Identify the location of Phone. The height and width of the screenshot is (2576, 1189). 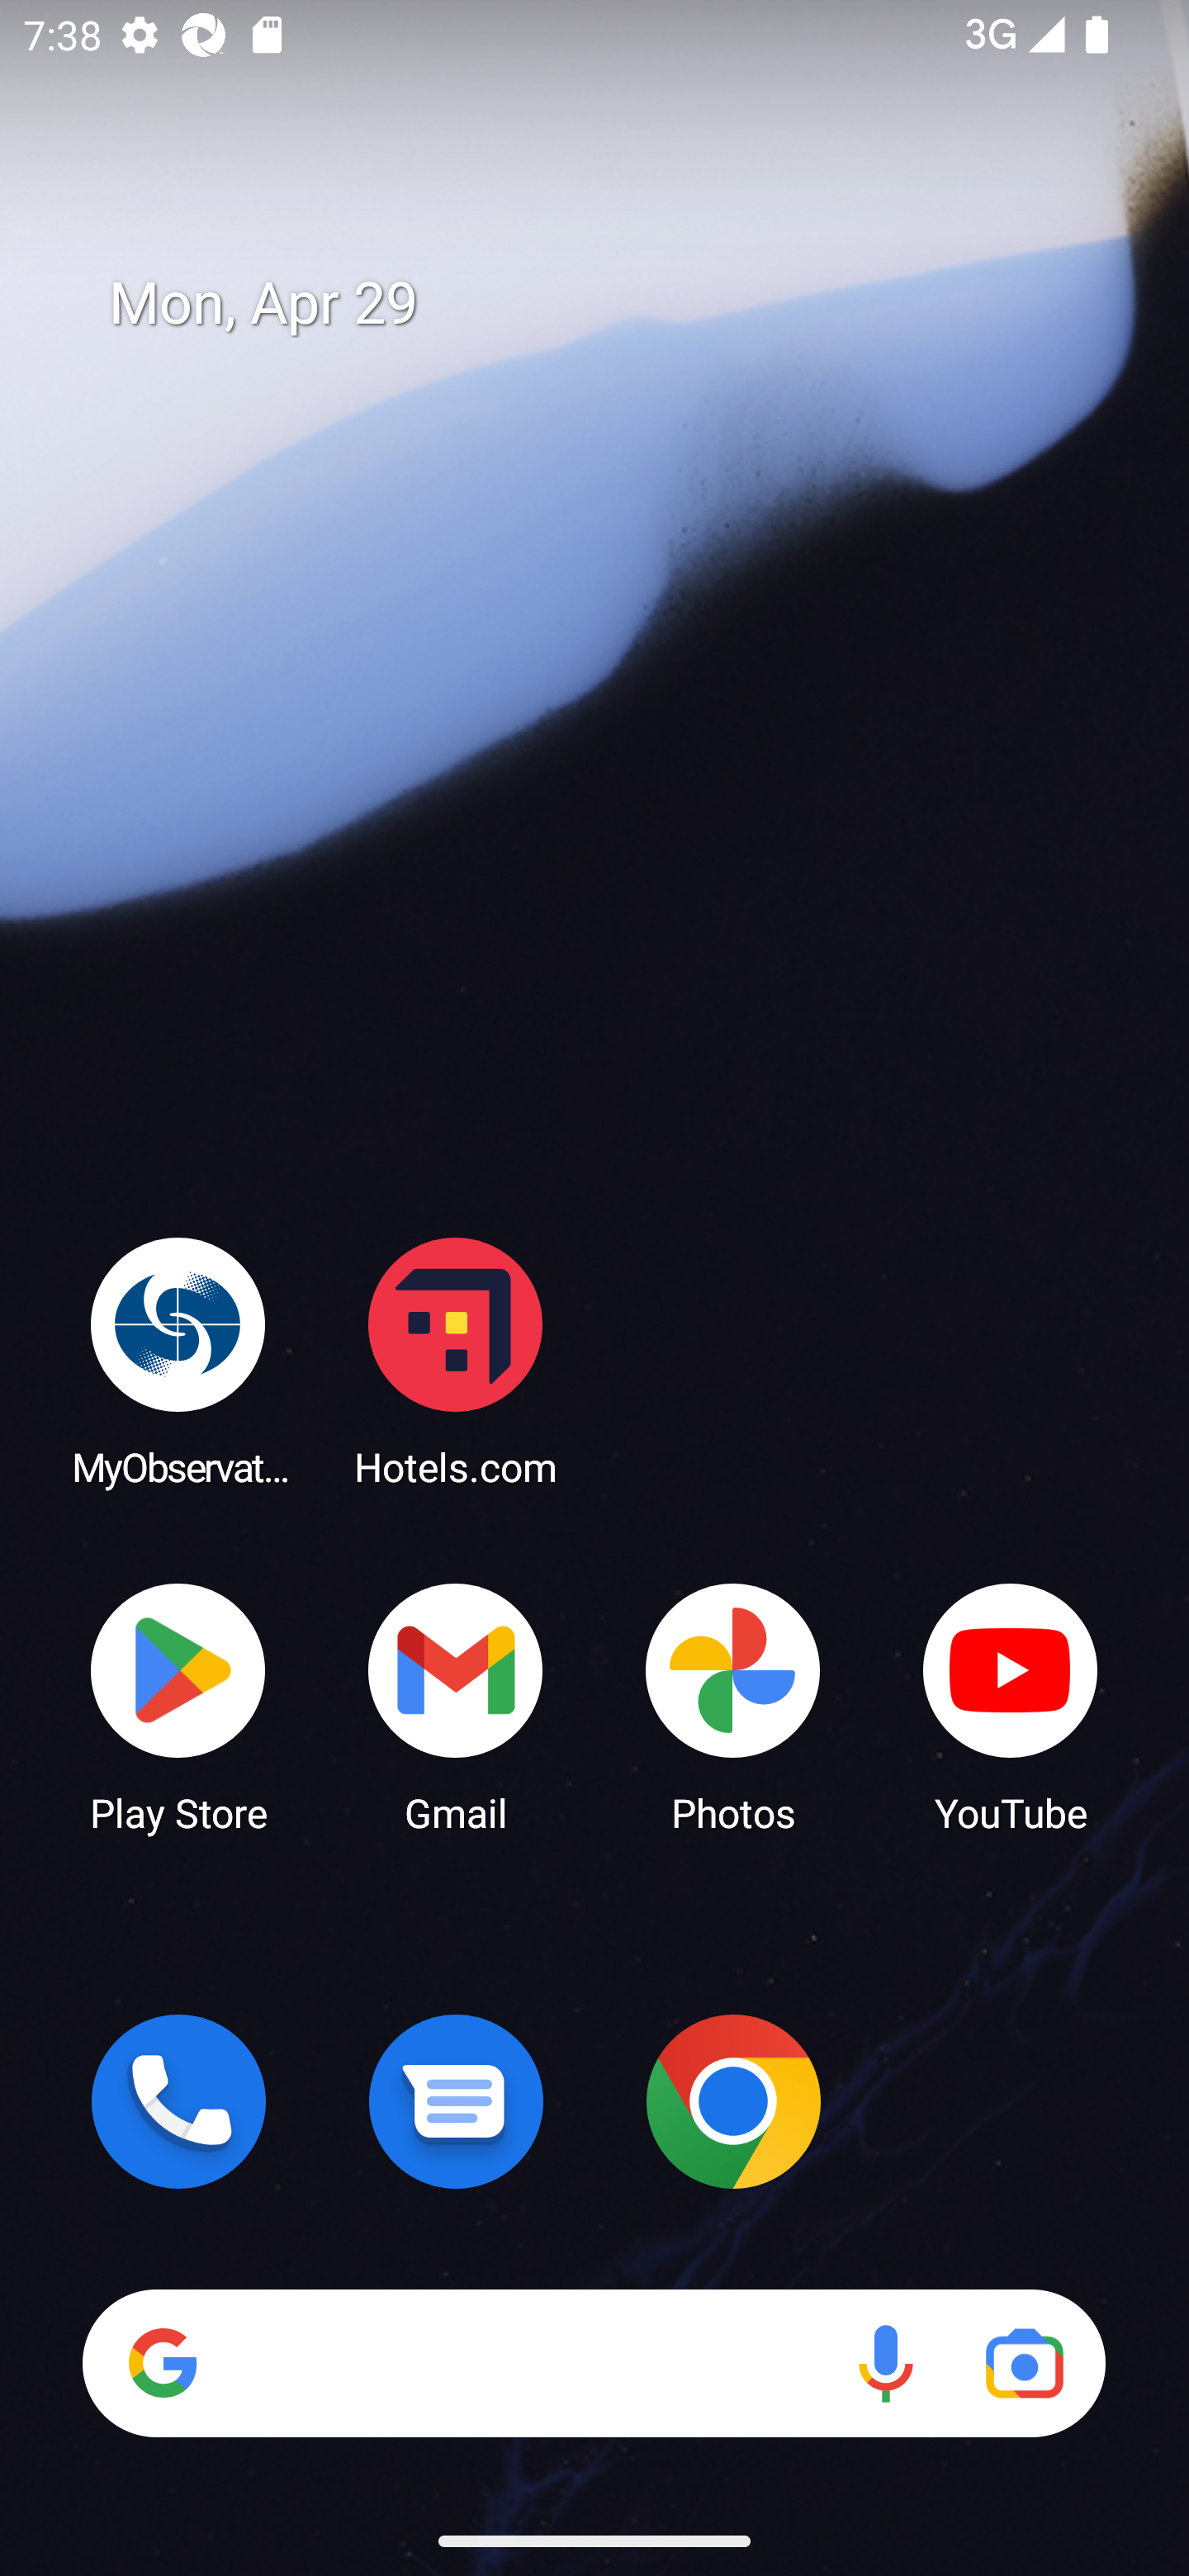
(178, 2101).